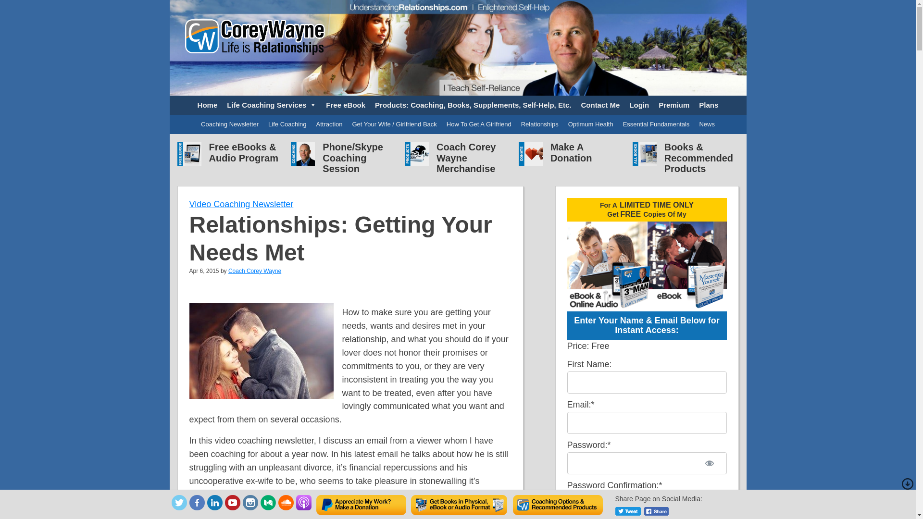 The height and width of the screenshot is (519, 923). I want to click on Contact Me, so click(600, 105).